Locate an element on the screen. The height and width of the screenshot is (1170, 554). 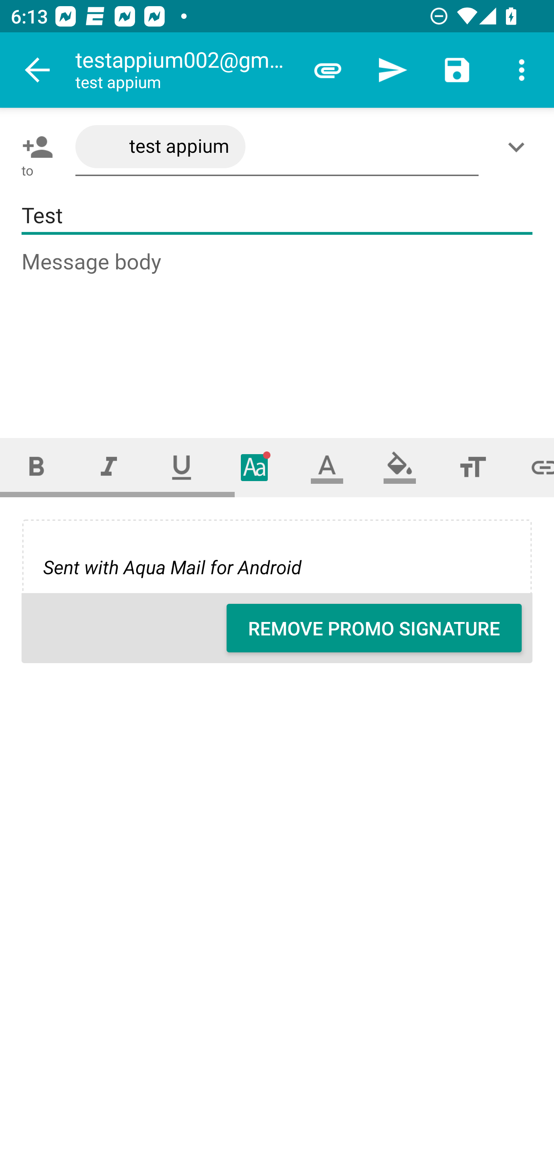
Underline is located at coordinates (182, 467).